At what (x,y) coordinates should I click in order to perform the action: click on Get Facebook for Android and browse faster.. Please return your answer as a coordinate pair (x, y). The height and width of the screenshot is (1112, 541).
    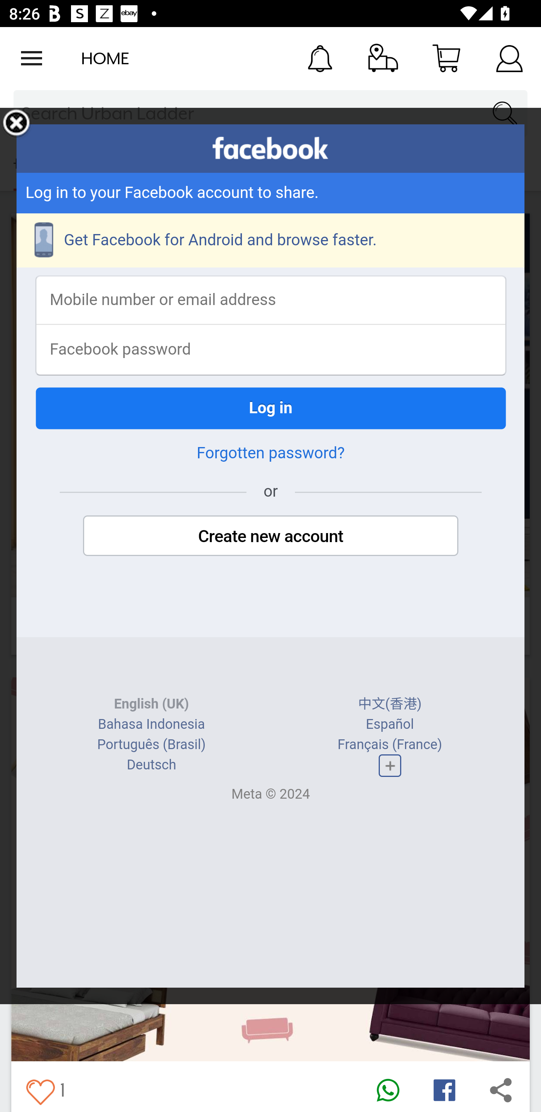
    Looking at the image, I should click on (270, 240).